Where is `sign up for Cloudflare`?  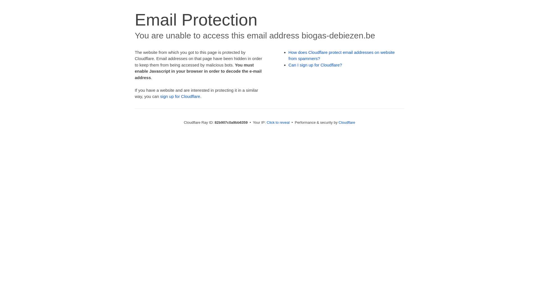 sign up for Cloudflare is located at coordinates (180, 97).